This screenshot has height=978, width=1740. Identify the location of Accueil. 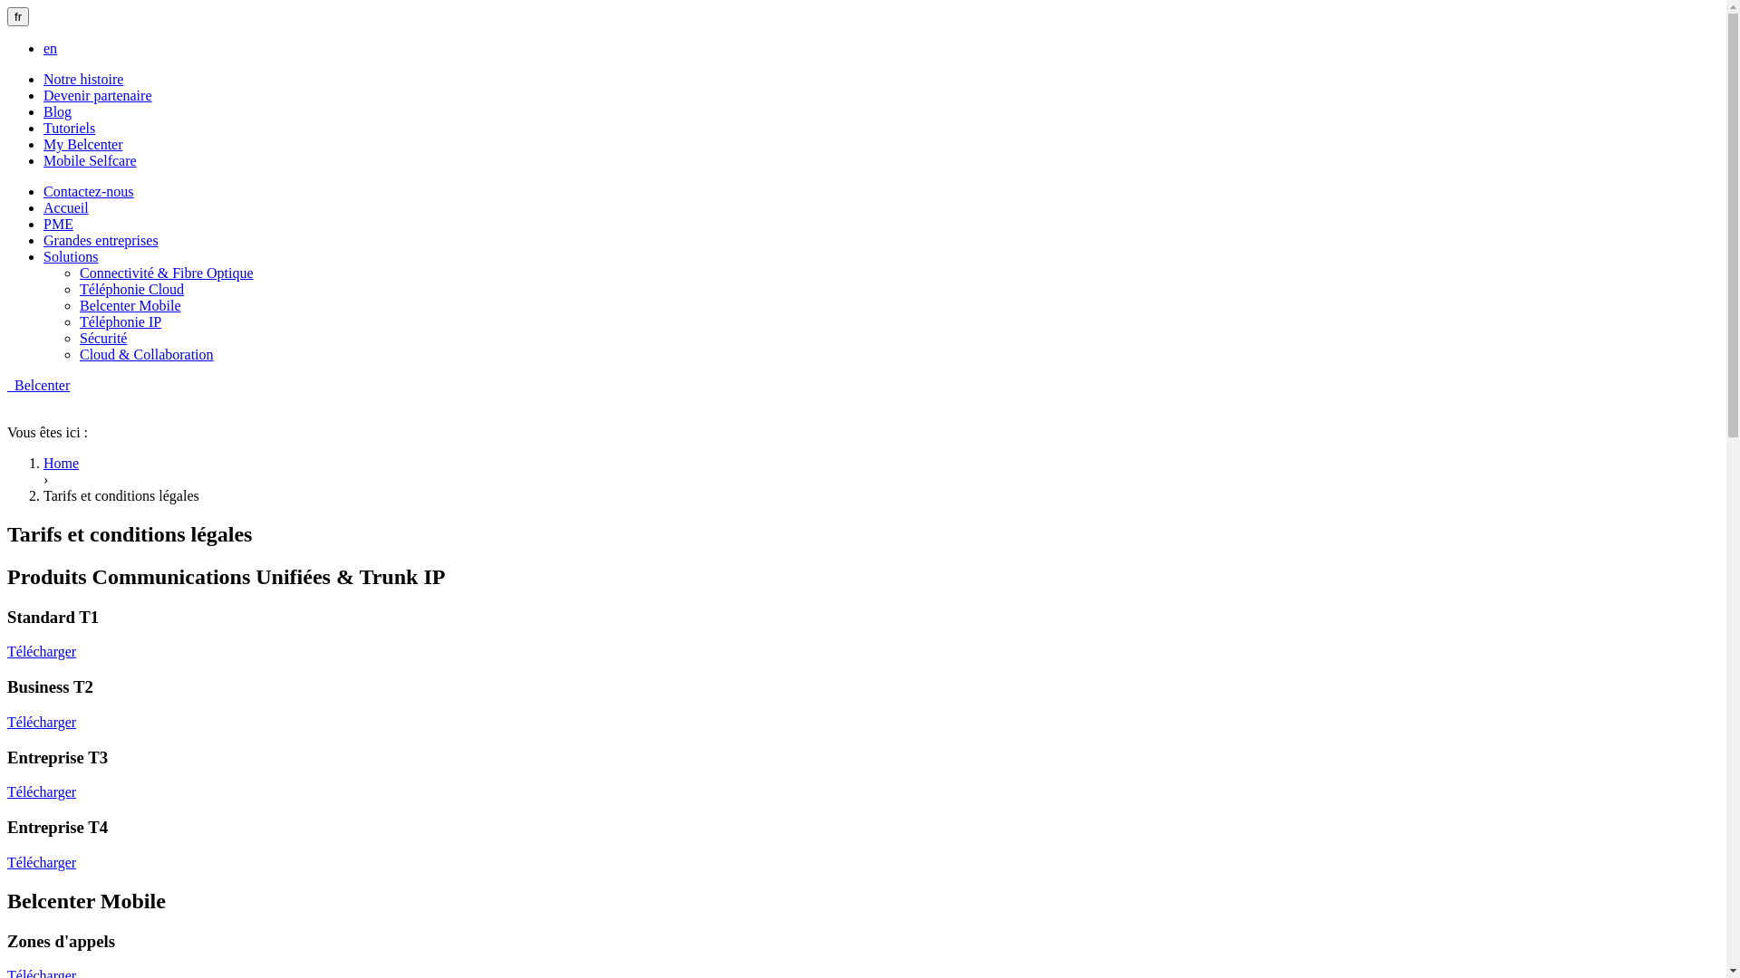
(66, 208).